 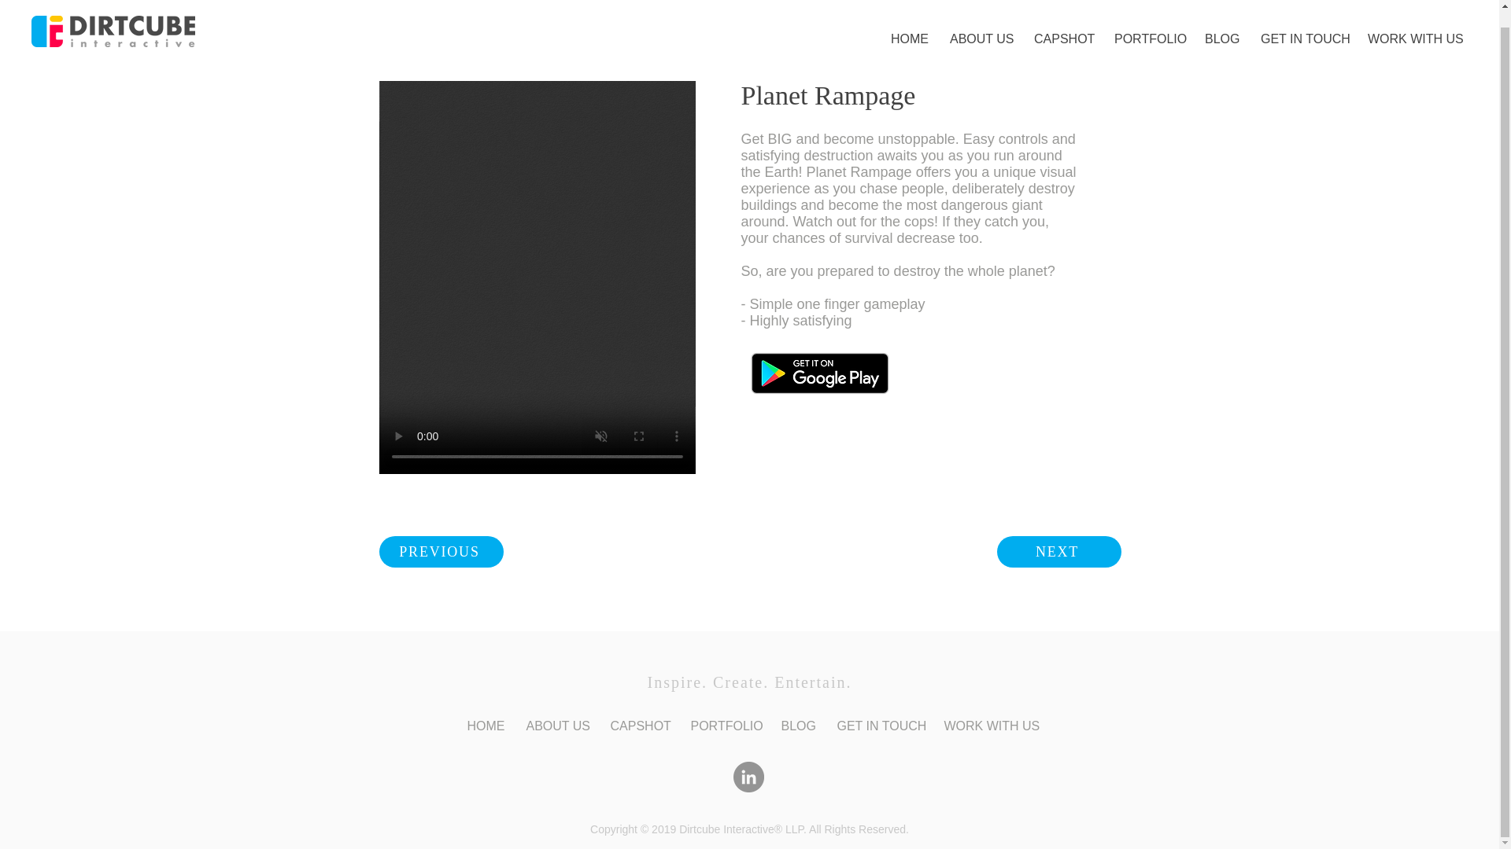 What do you see at coordinates (1221, 23) in the screenshot?
I see `BLOG` at bounding box center [1221, 23].